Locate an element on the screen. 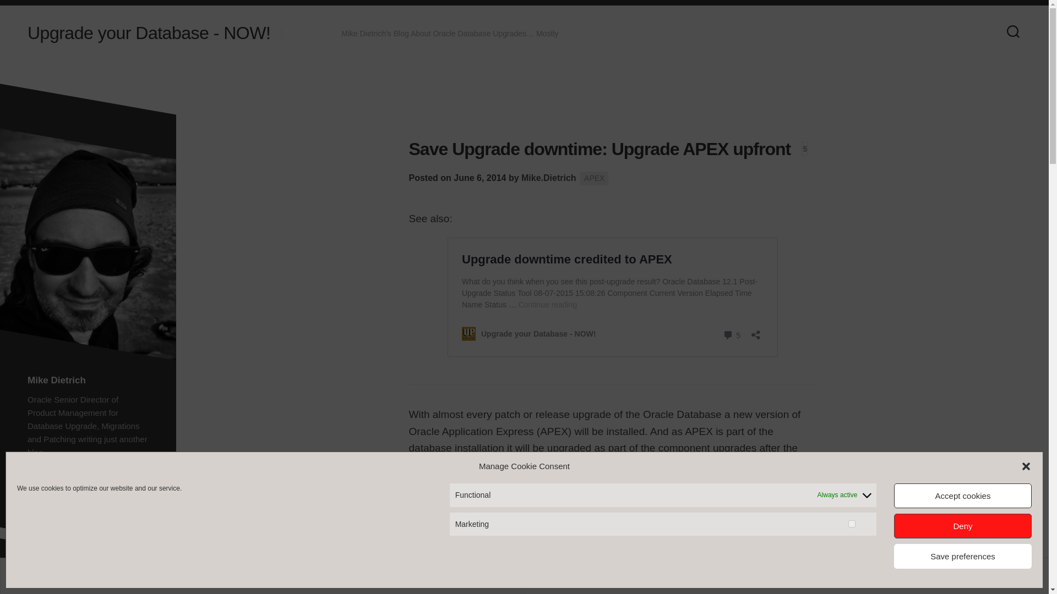 The image size is (1057, 594). Deny is located at coordinates (962, 526).